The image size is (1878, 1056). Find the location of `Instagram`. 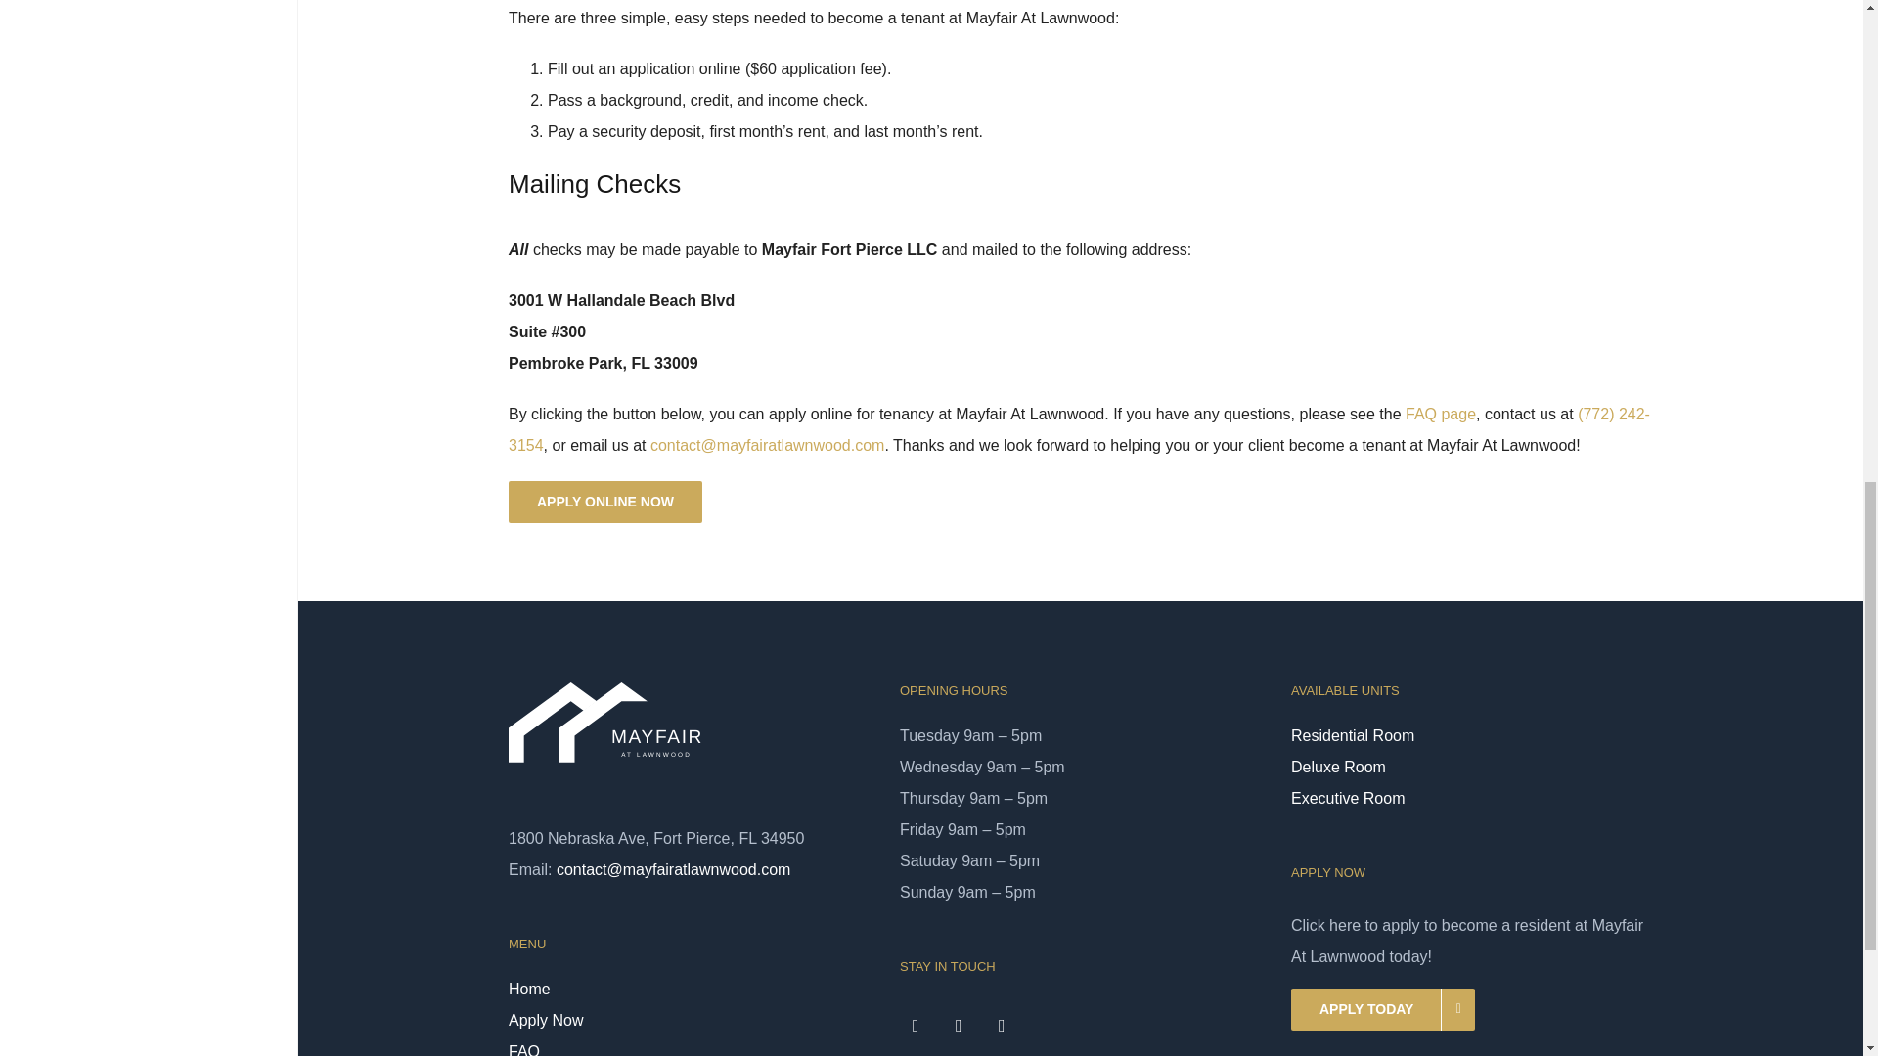

Instagram is located at coordinates (1002, 1026).